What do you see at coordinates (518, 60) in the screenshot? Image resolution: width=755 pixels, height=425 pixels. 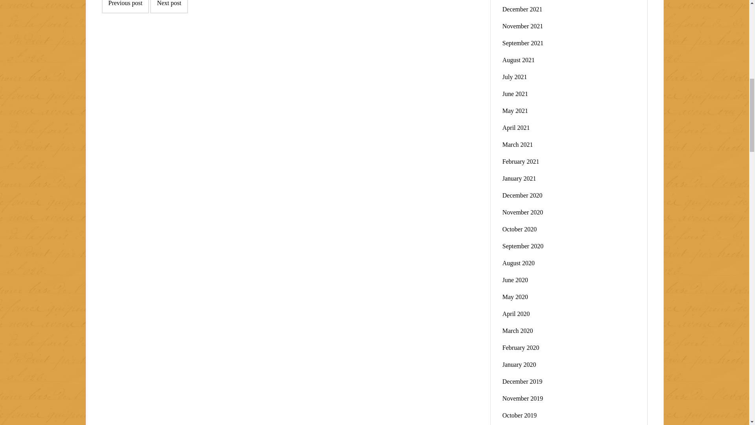 I see `August 2021` at bounding box center [518, 60].